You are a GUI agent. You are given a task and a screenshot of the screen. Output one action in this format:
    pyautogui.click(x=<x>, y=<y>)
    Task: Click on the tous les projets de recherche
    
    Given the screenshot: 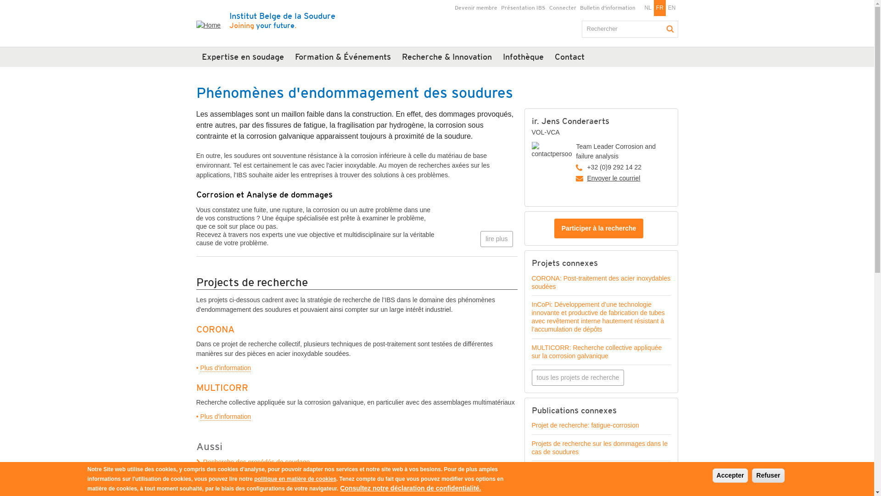 What is the action you would take?
    pyautogui.click(x=578, y=378)
    